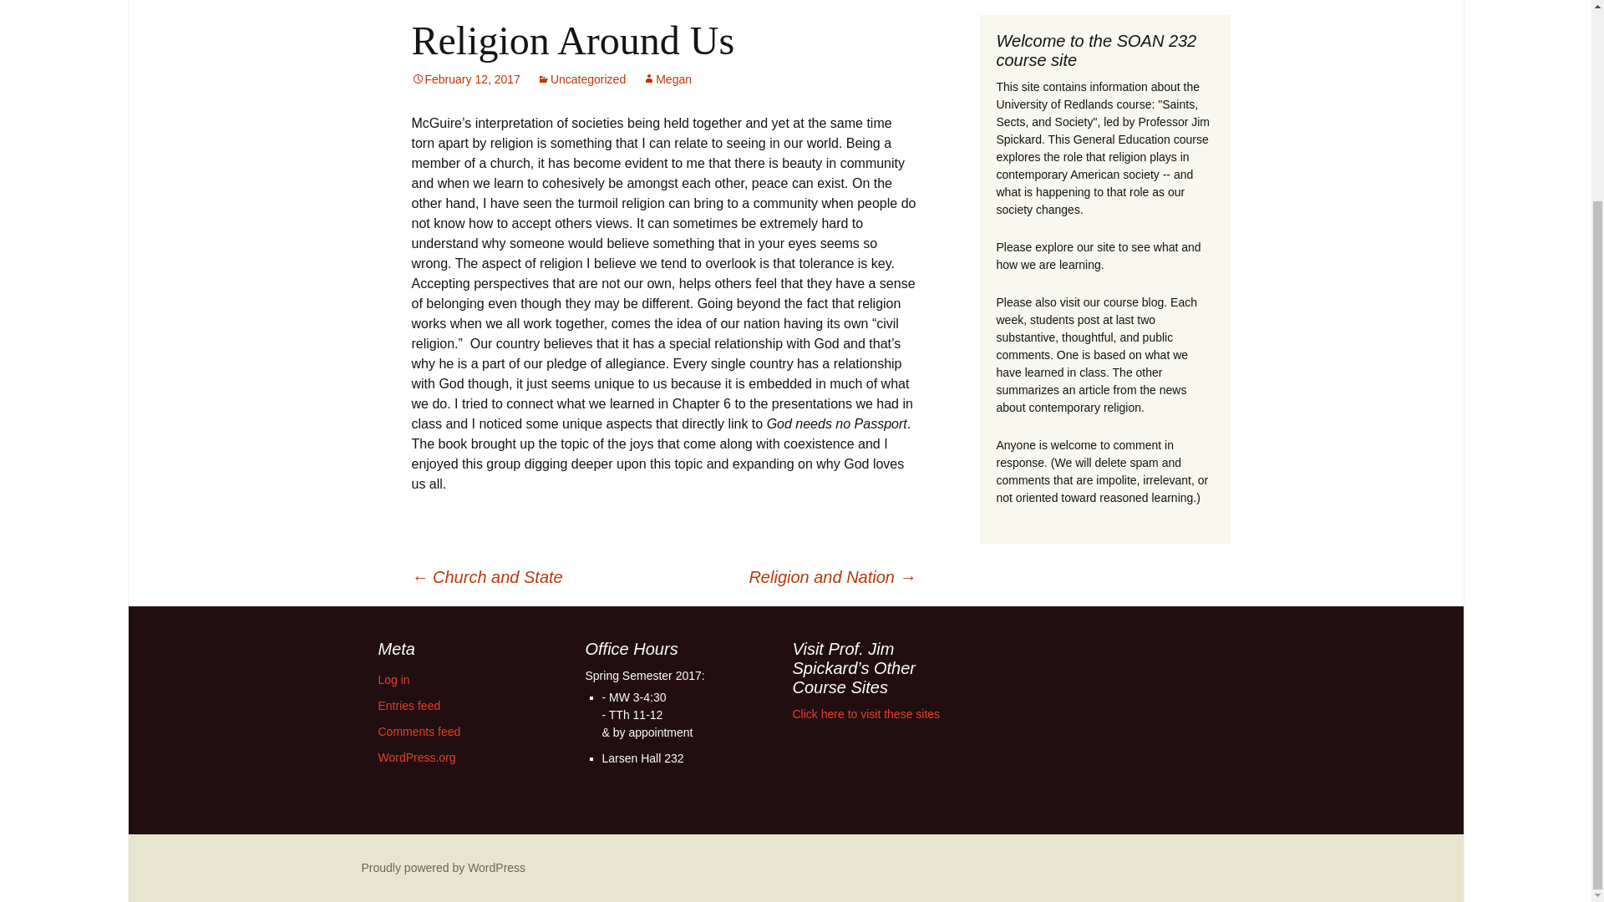 Image resolution: width=1604 pixels, height=902 pixels. What do you see at coordinates (865, 713) in the screenshot?
I see `Click here to visit these sites` at bounding box center [865, 713].